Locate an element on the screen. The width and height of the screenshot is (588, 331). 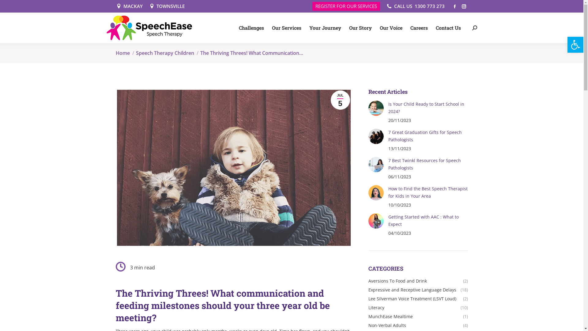
Getting Started with AAC : What to Expect is located at coordinates (428, 221).